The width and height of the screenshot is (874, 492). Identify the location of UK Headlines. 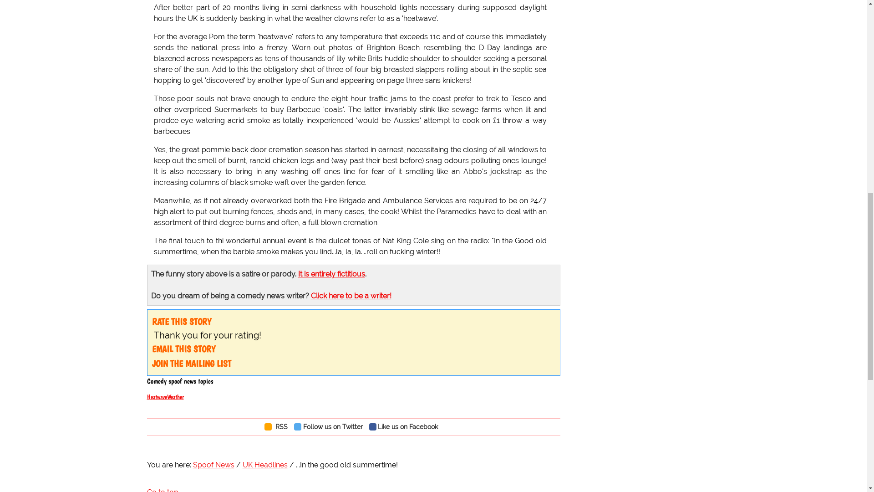
(264, 465).